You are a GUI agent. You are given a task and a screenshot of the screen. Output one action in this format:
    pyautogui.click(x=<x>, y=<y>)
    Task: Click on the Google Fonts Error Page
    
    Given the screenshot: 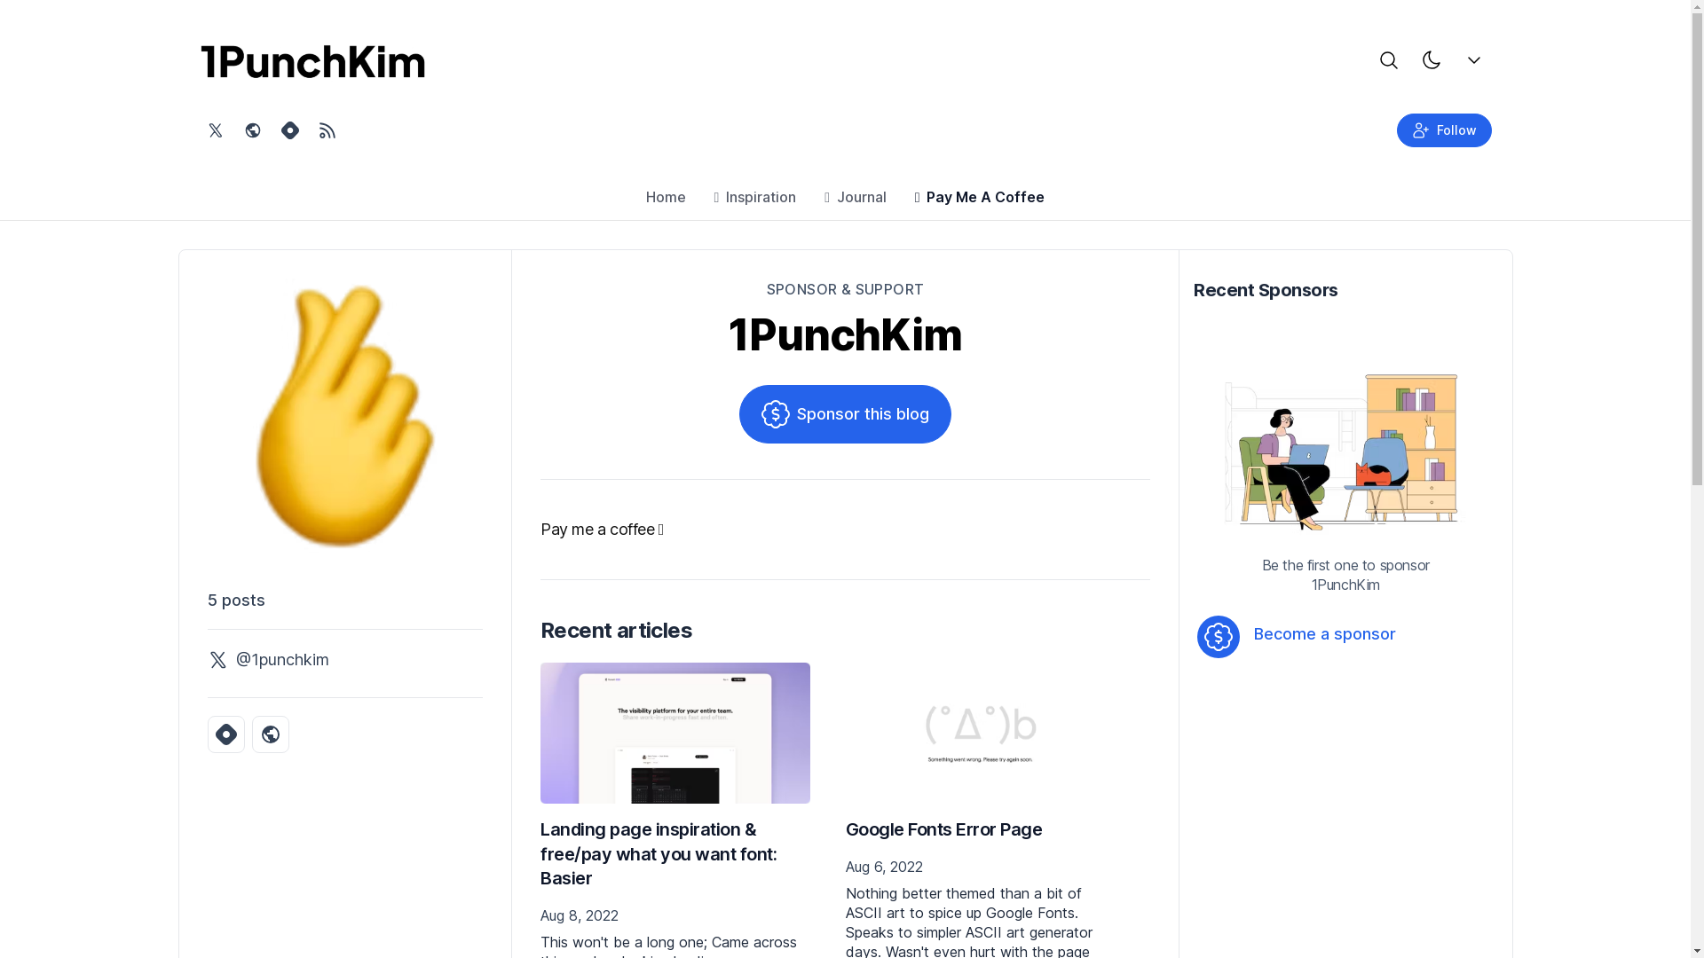 What is the action you would take?
    pyautogui.click(x=943, y=829)
    